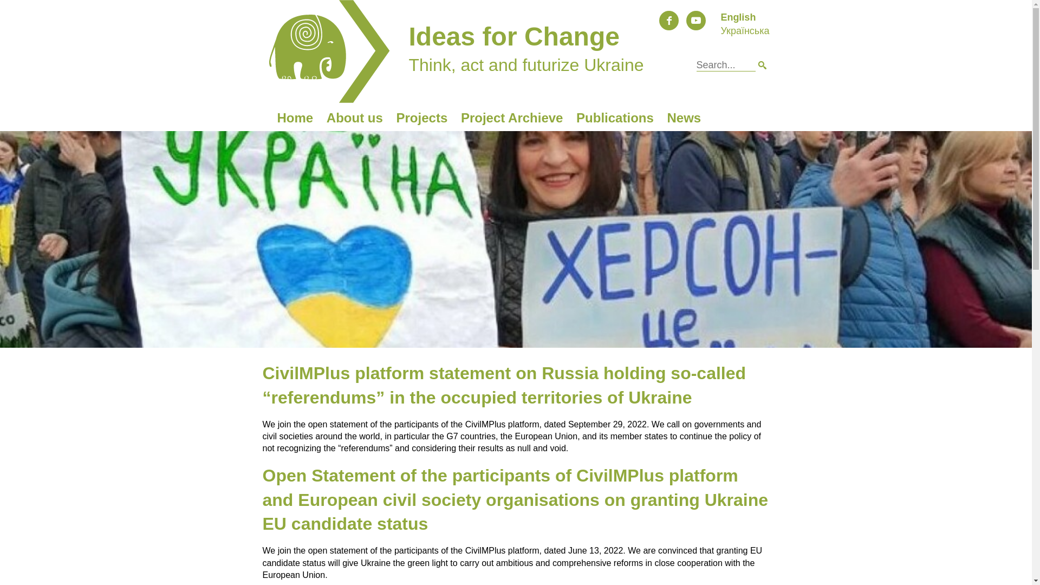  Describe the element at coordinates (696, 21) in the screenshot. I see `Youtube` at that location.